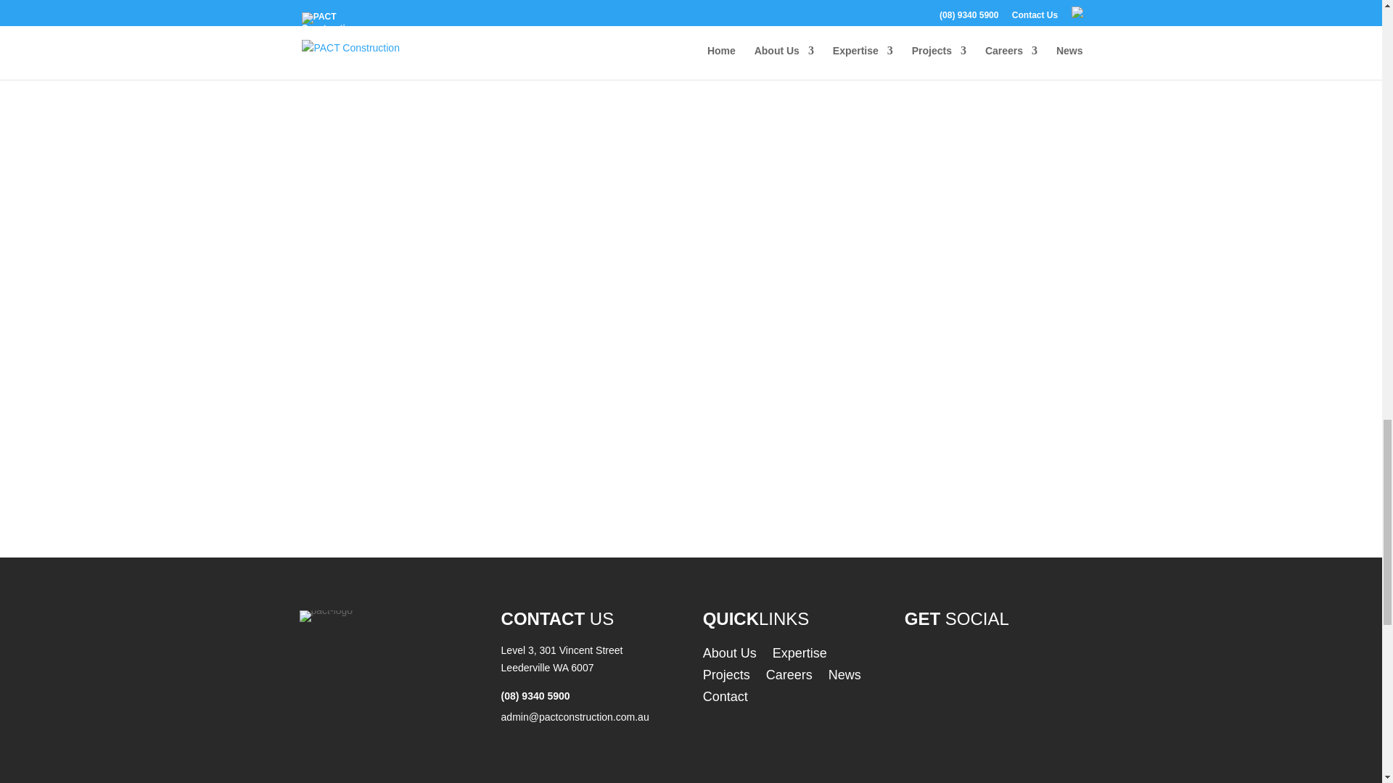  What do you see at coordinates (789, 678) in the screenshot?
I see `Careers` at bounding box center [789, 678].